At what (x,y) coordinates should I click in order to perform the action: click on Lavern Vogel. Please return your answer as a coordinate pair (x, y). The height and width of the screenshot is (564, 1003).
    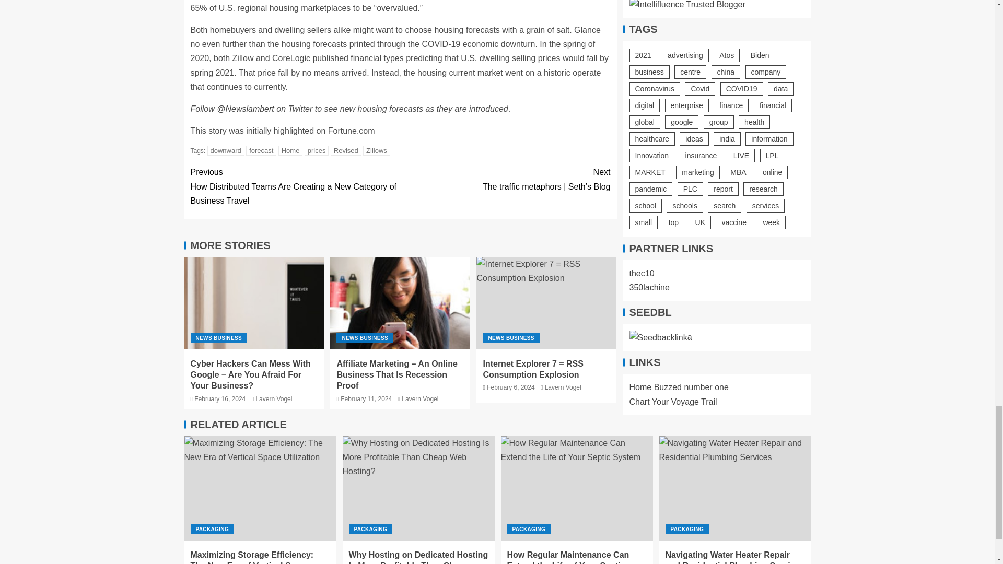
    Looking at the image, I should click on (274, 399).